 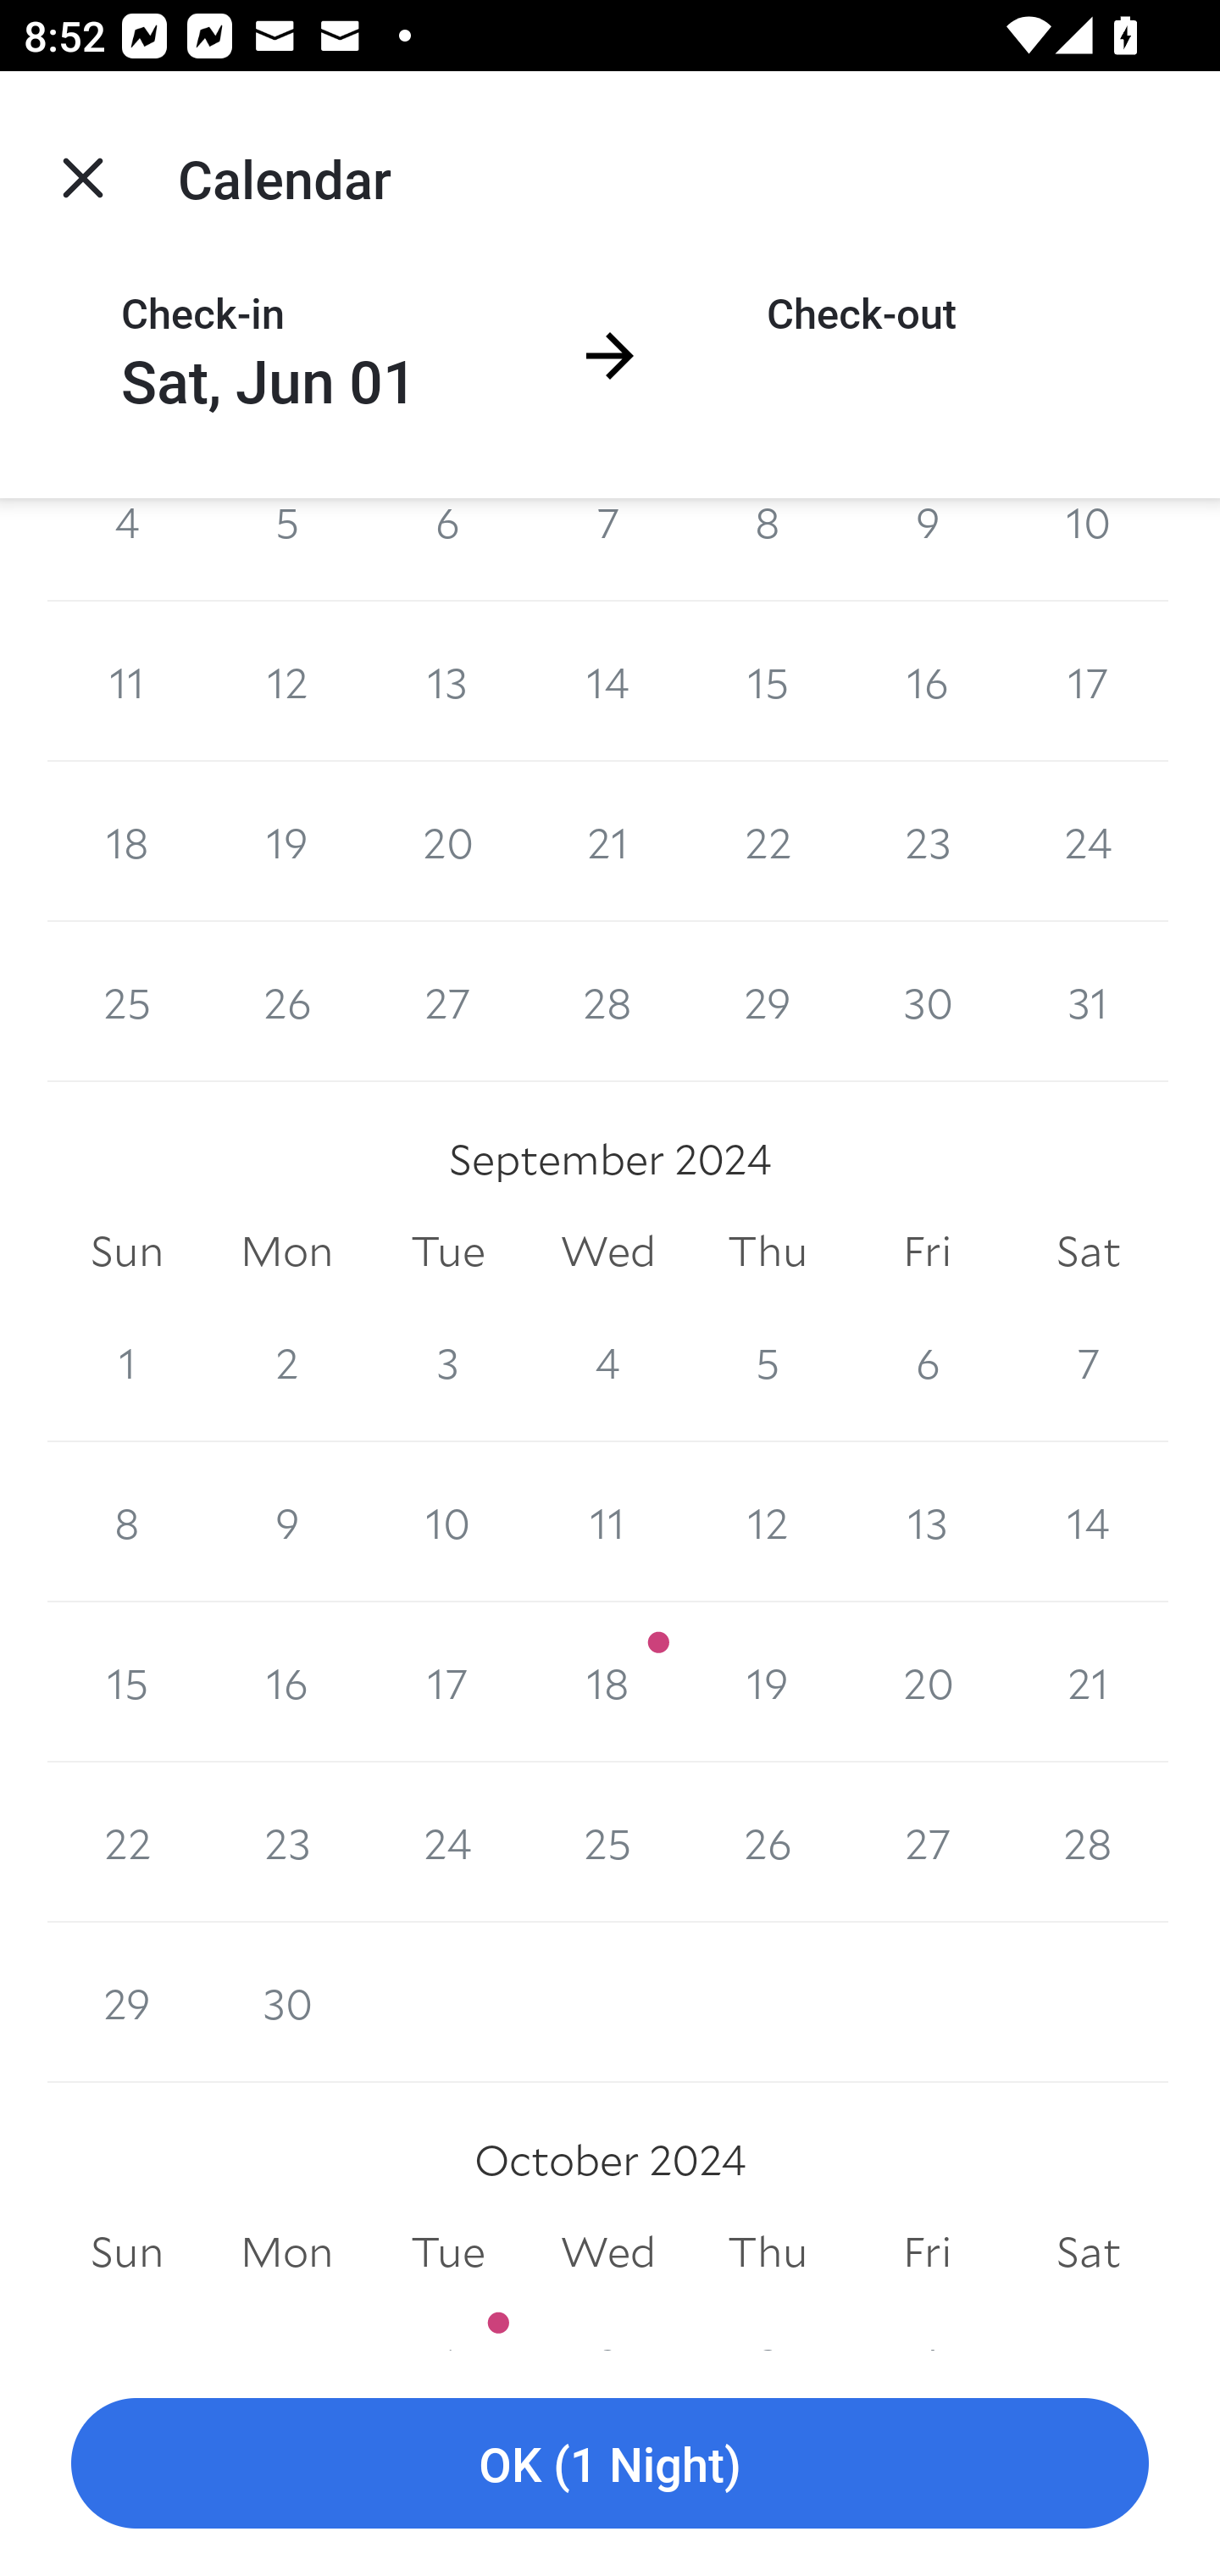 I want to click on Wed, so click(x=608, y=2251).